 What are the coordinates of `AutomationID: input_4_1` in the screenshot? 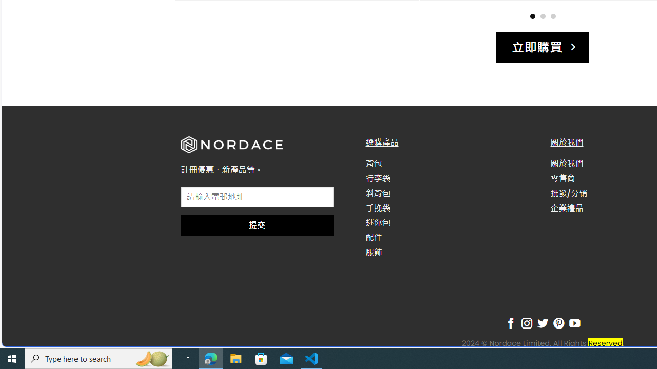 It's located at (257, 197).